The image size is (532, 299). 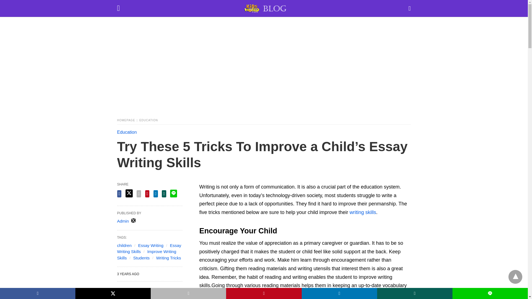 What do you see at coordinates (127, 132) in the screenshot?
I see `Education` at bounding box center [127, 132].